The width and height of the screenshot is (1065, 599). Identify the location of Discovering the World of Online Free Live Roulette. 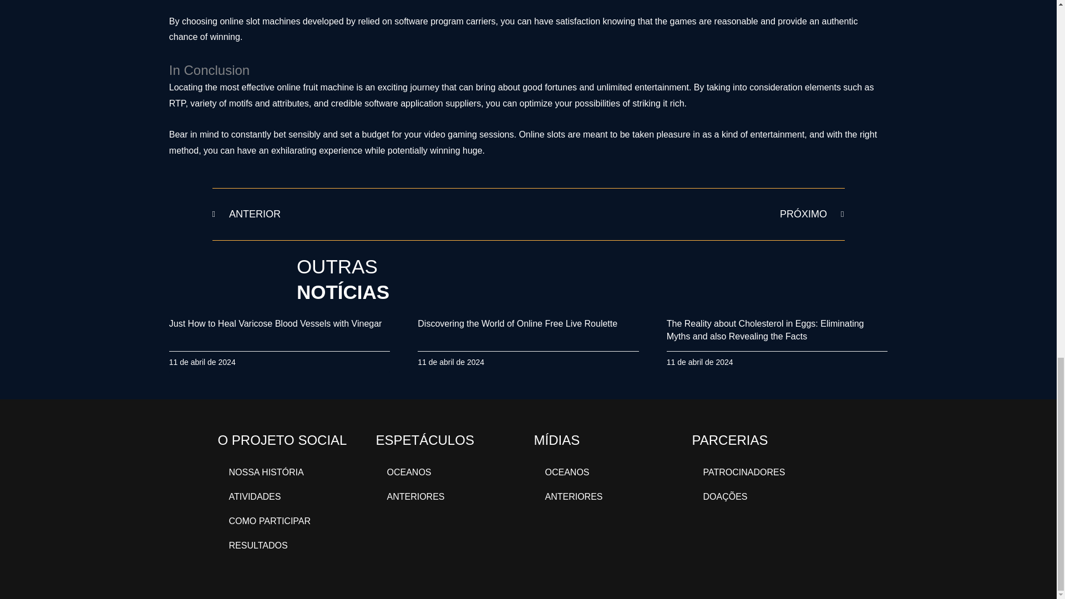
(517, 323).